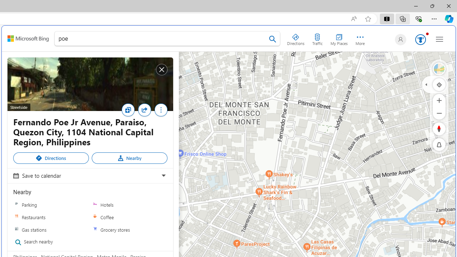 The height and width of the screenshot is (257, 457). I want to click on Zoom Out, so click(439, 113).